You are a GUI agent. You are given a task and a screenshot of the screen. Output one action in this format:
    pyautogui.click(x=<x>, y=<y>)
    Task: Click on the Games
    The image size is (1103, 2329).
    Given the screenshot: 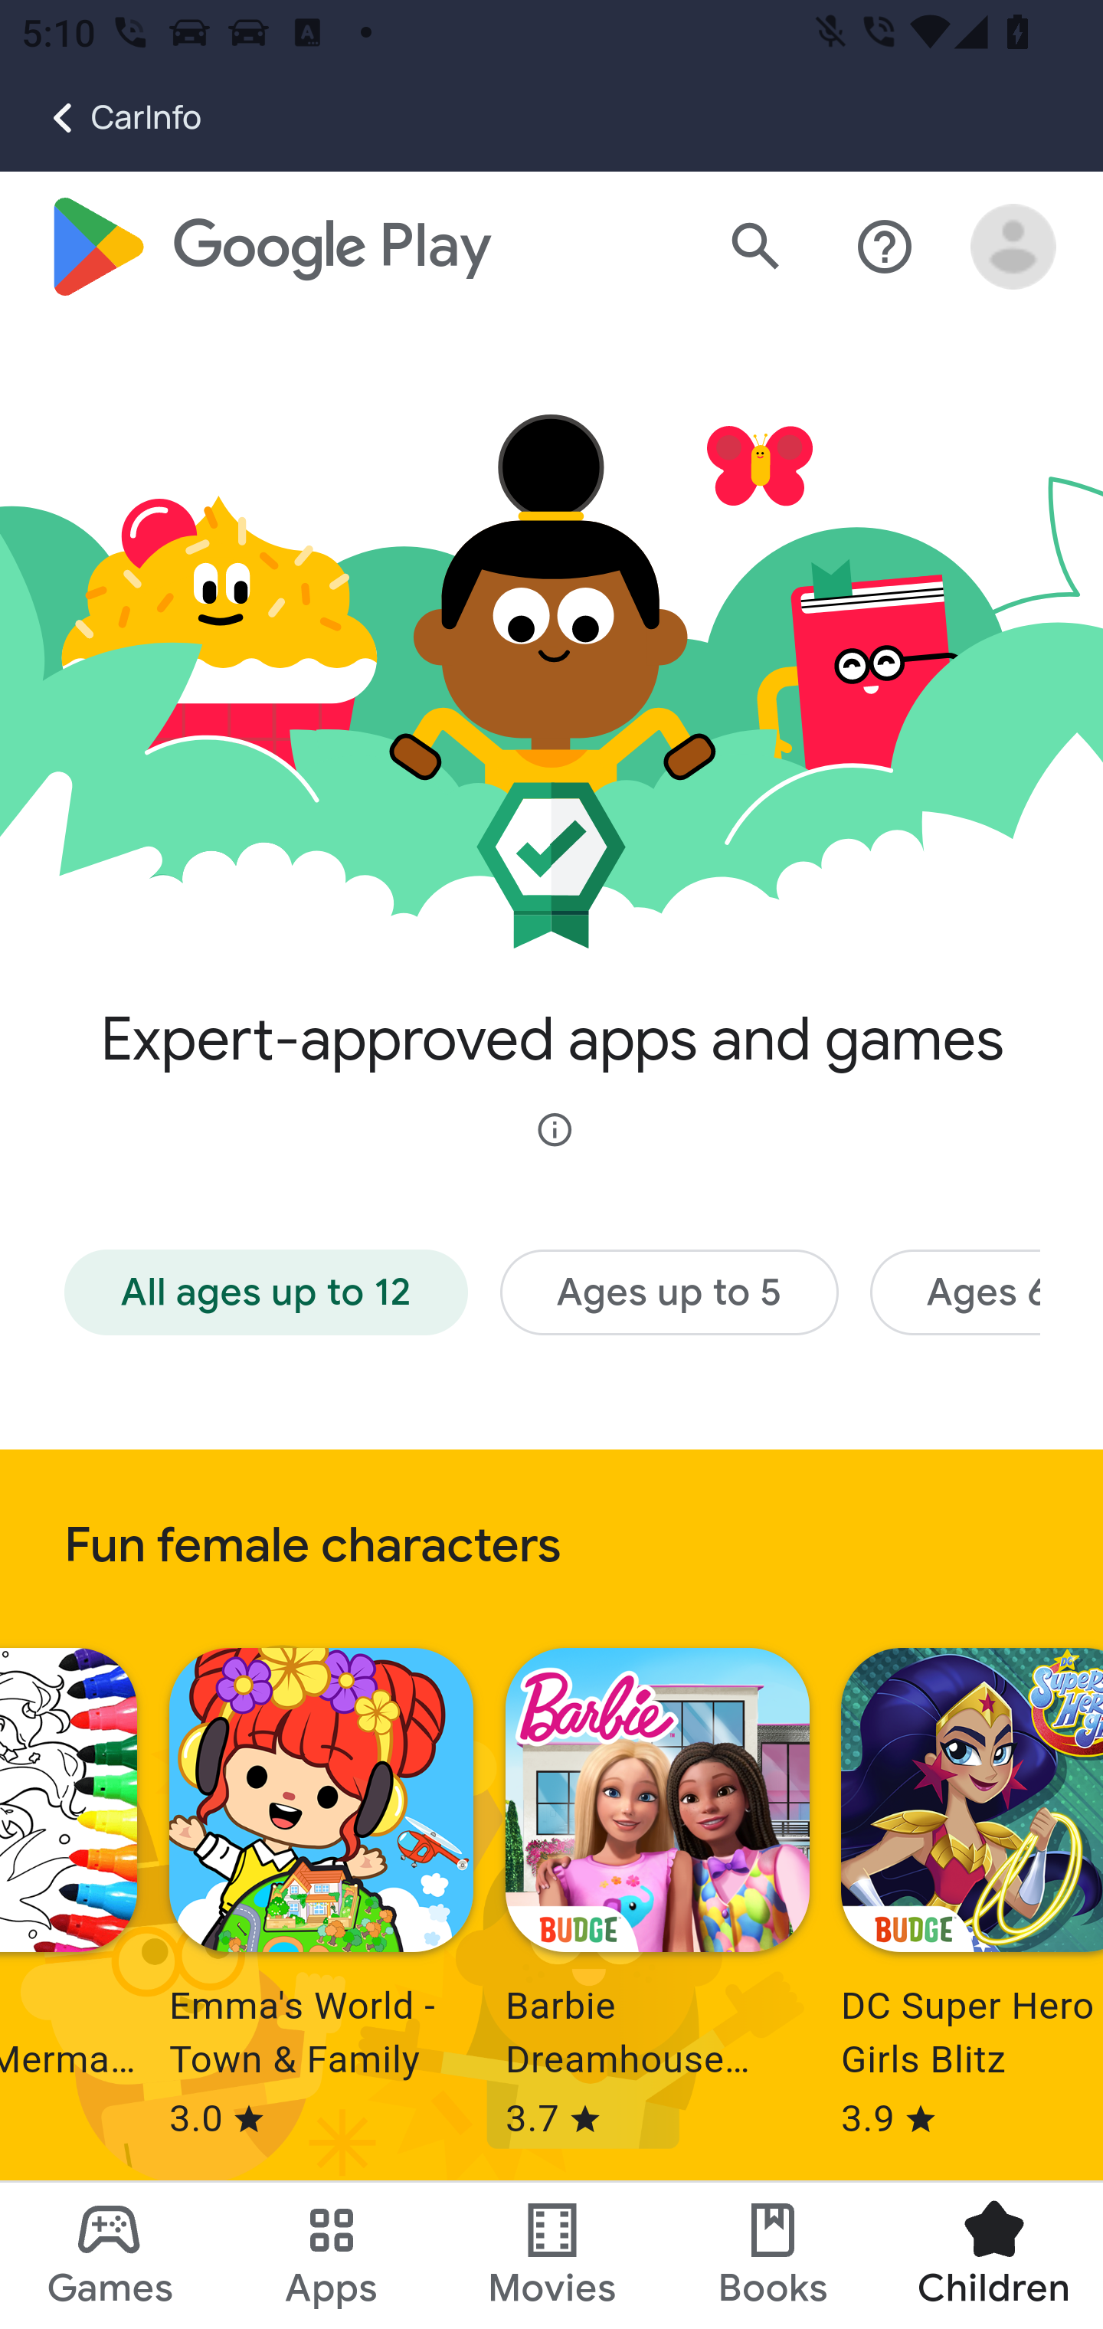 What is the action you would take?
    pyautogui.click(x=110, y=2255)
    